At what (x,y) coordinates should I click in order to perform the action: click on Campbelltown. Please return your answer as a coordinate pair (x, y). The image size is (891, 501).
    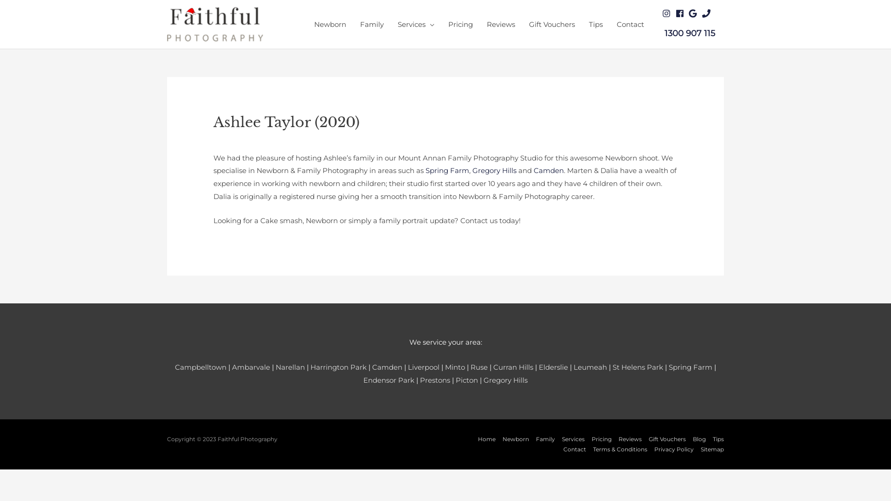
    Looking at the image, I should click on (200, 367).